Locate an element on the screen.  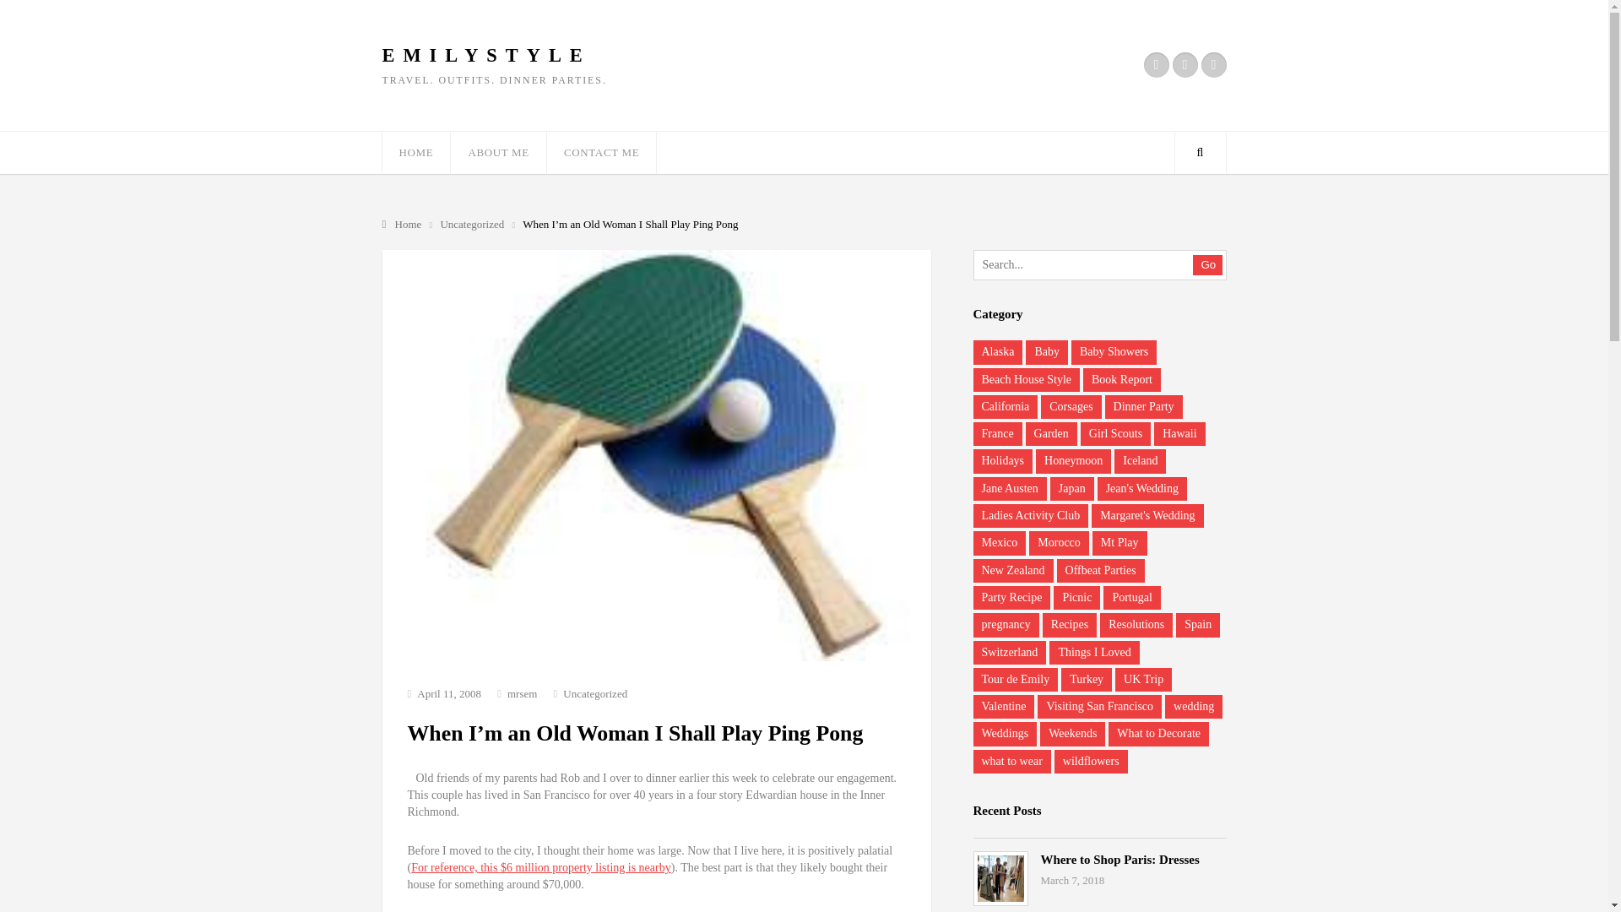
Go is located at coordinates (1206, 265).